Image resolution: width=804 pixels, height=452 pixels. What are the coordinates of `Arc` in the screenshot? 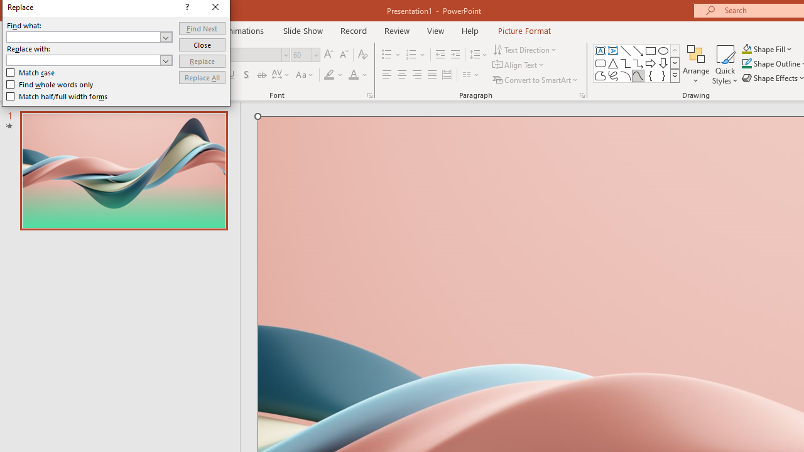 It's located at (626, 75).